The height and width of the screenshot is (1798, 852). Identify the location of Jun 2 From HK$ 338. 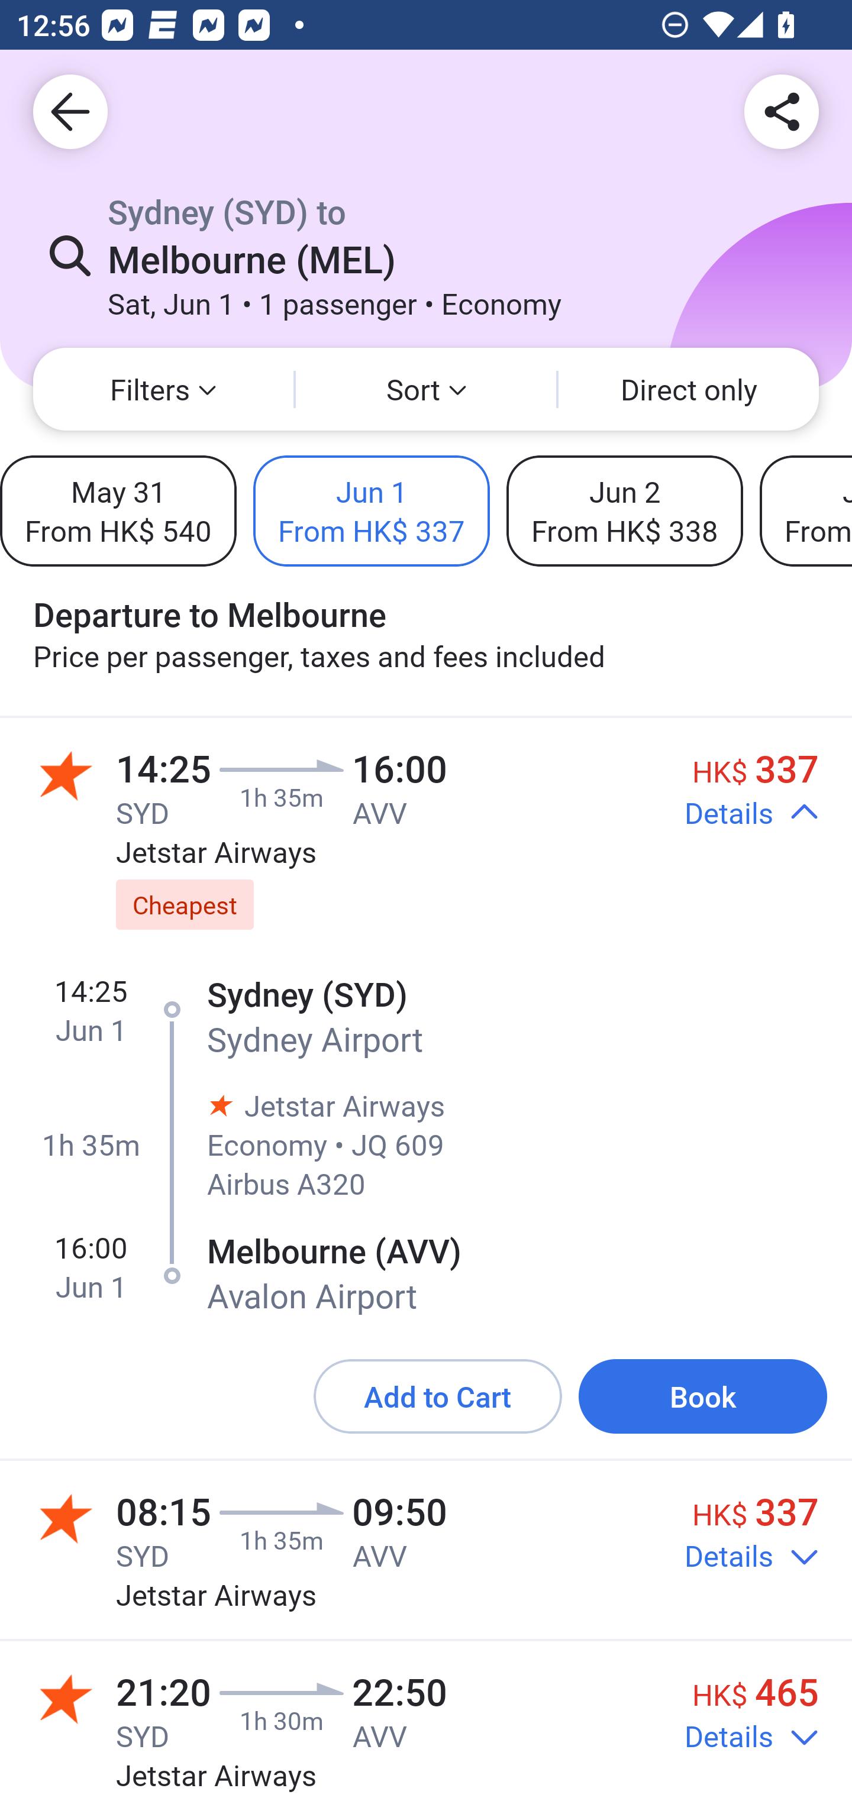
(624, 510).